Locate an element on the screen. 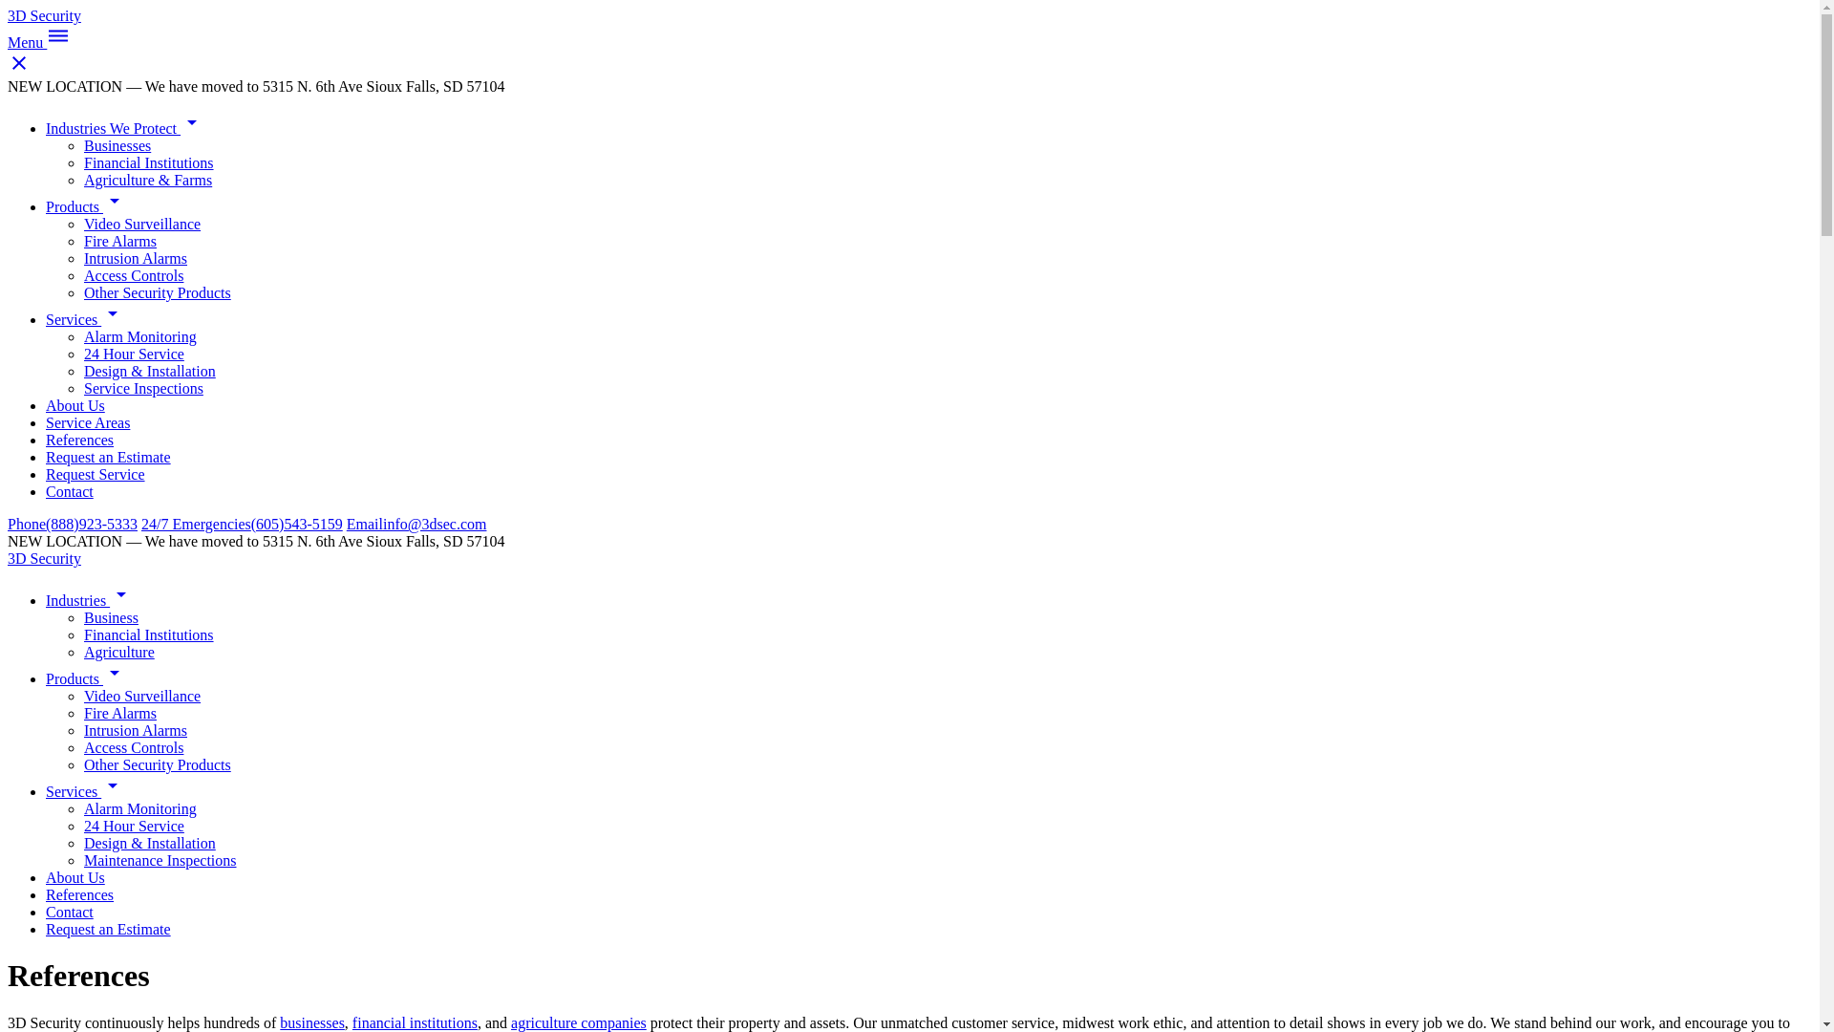 Image resolution: width=1834 pixels, height=1032 pixels. Video Surveillance is located at coordinates (142, 696).